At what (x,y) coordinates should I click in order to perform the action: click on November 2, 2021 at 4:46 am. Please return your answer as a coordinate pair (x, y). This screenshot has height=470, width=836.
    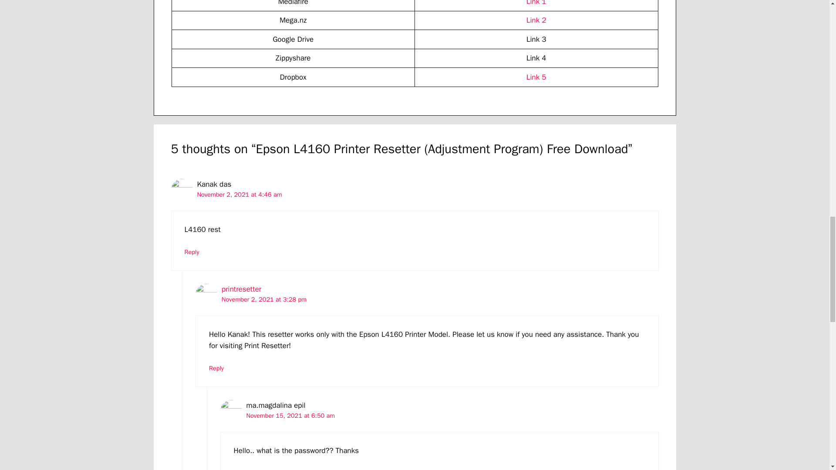
    Looking at the image, I should click on (239, 194).